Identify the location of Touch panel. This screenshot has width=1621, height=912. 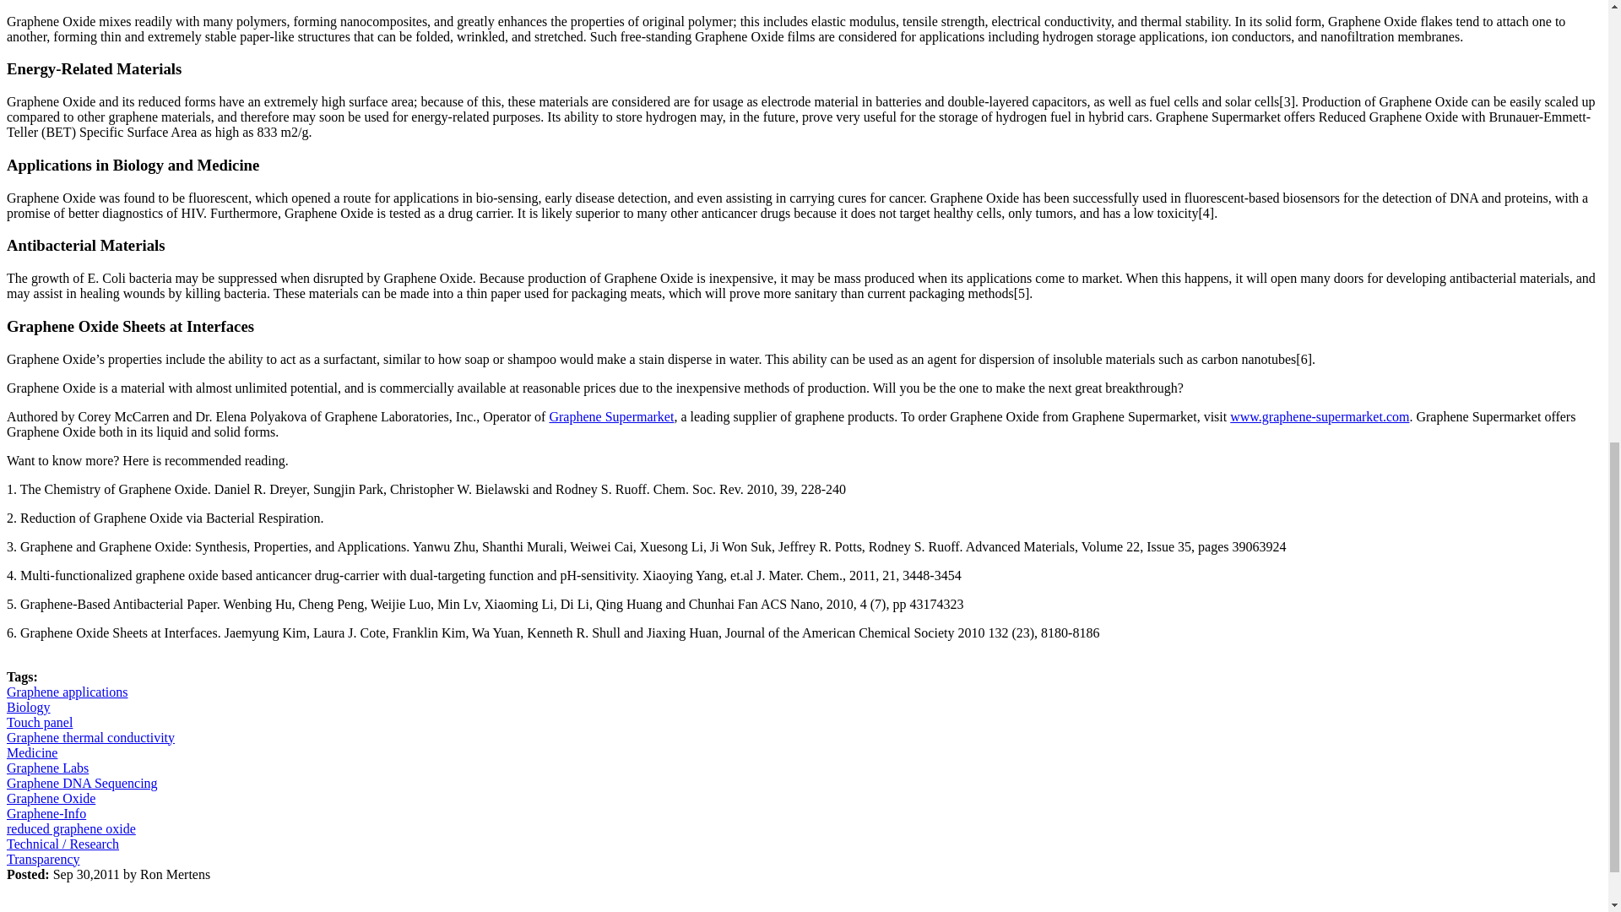
(39, 721).